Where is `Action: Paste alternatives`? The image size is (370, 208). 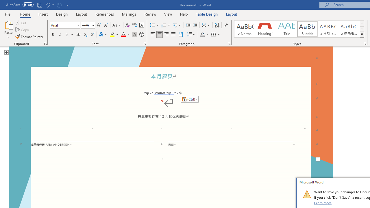
Action: Paste alternatives is located at coordinates (190, 99).